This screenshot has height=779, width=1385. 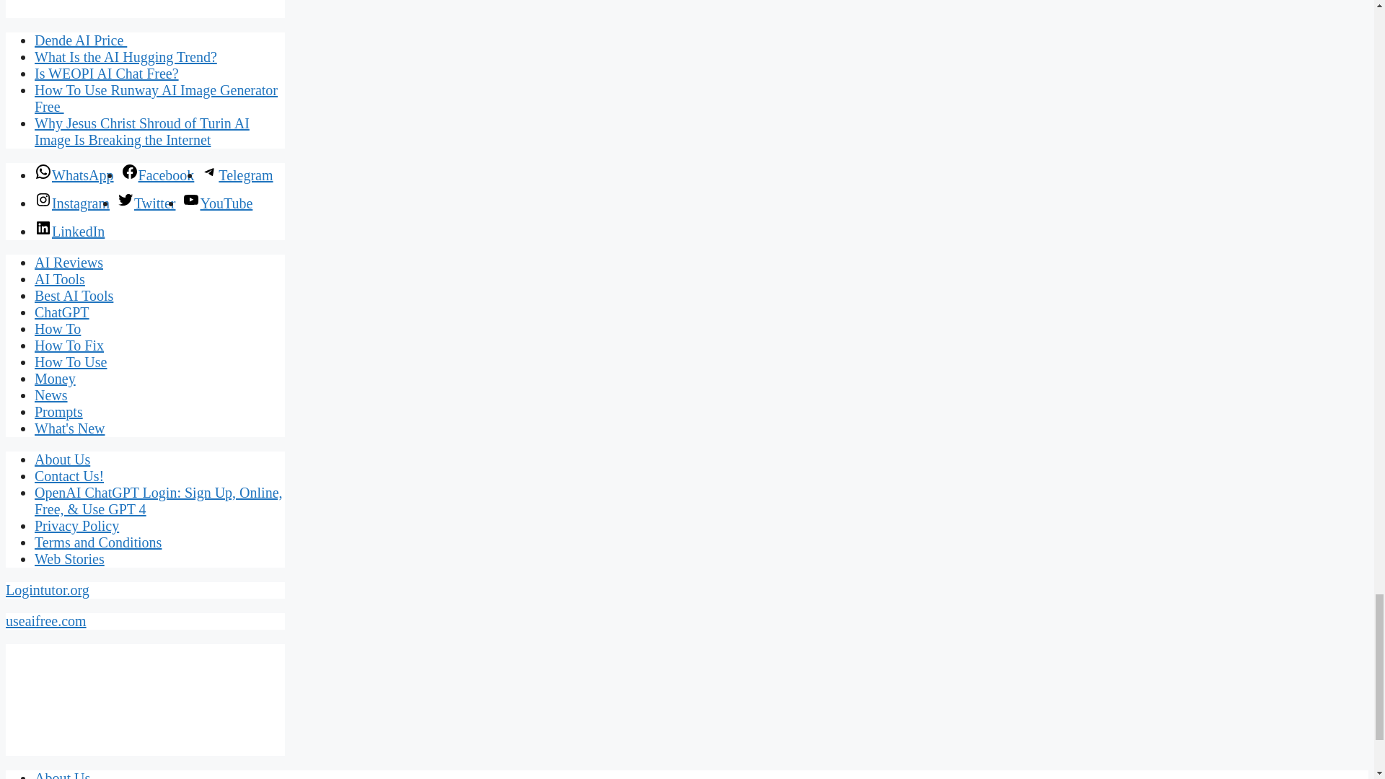 I want to click on Facebook, so click(x=158, y=175).